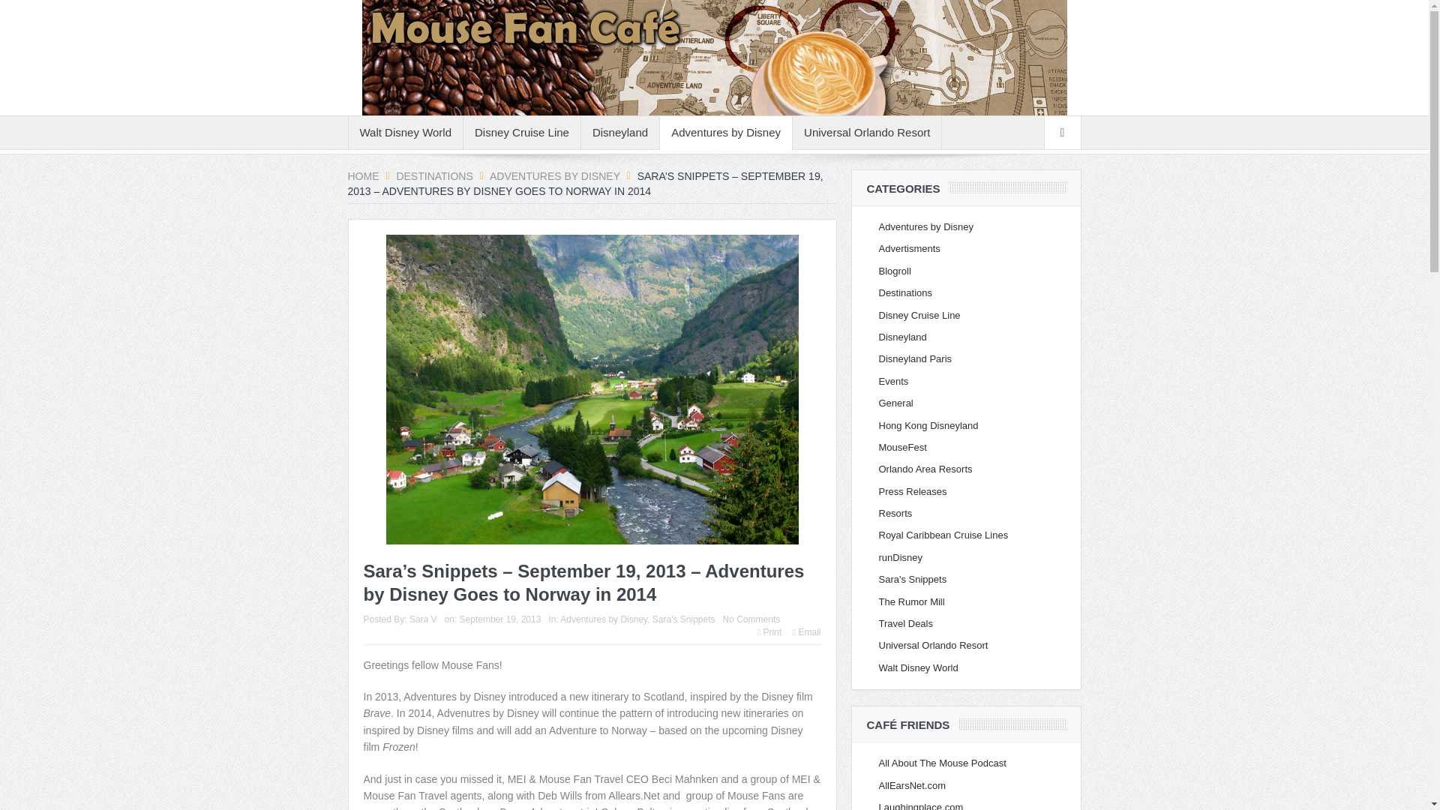 The width and height of the screenshot is (1440, 810). Describe the element at coordinates (555, 175) in the screenshot. I see `ADVENTURES BY DISNEY` at that location.